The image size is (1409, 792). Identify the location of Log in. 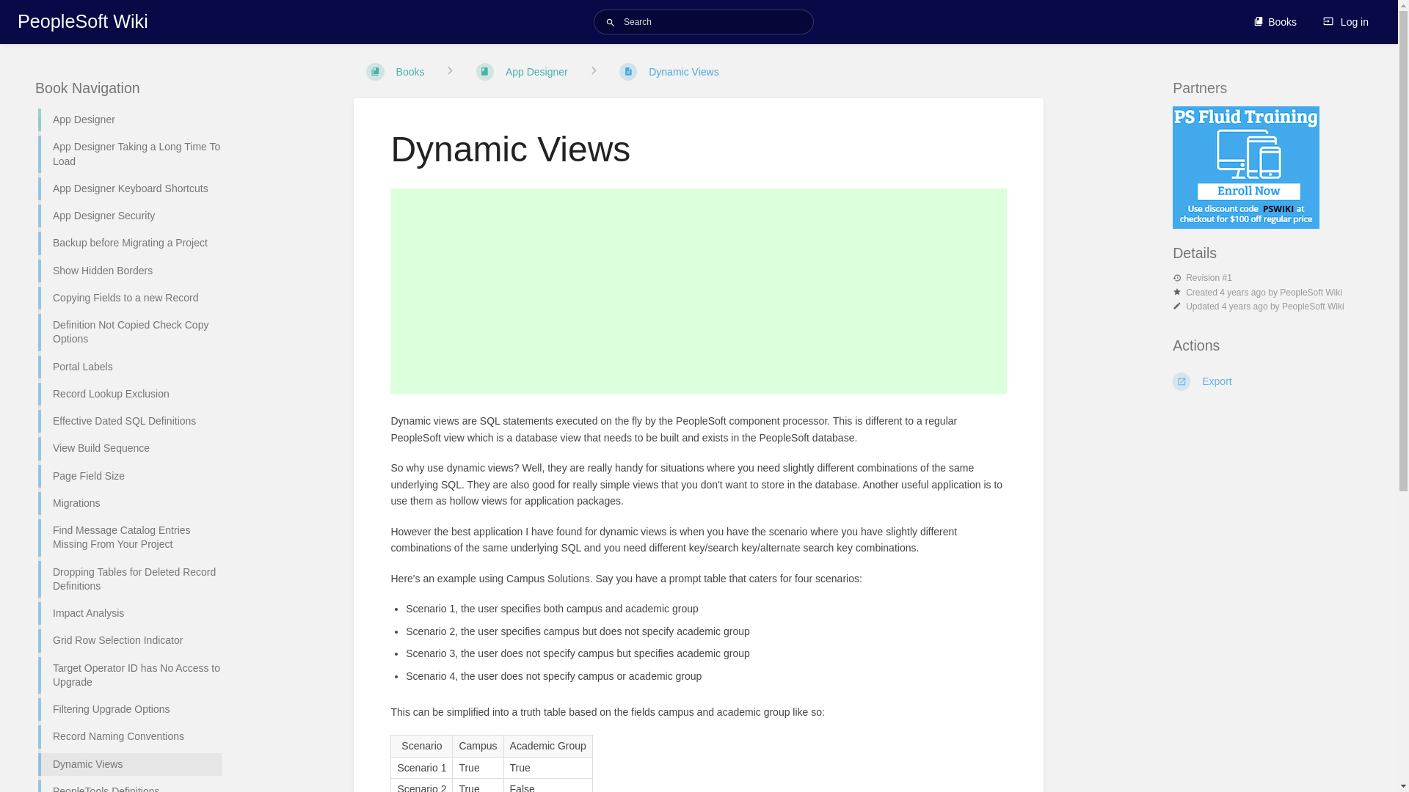
(1346, 22).